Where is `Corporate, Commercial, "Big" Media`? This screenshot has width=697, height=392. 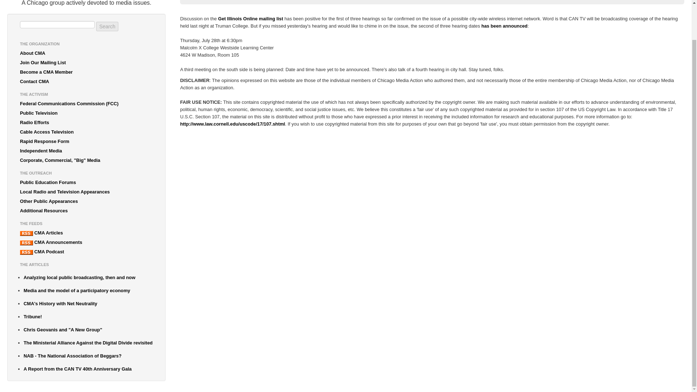 Corporate, Commercial, "Big" Media is located at coordinates (86, 160).